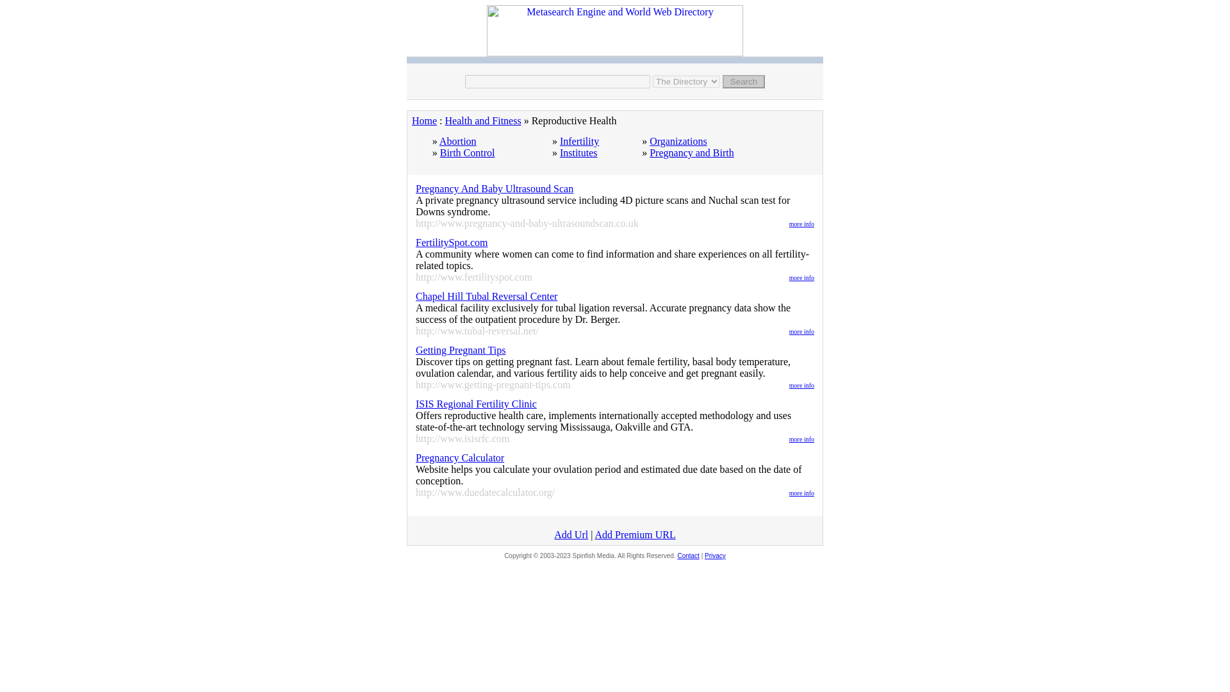  What do you see at coordinates (475, 404) in the screenshot?
I see `ISIS Regional Fertility Clinic` at bounding box center [475, 404].